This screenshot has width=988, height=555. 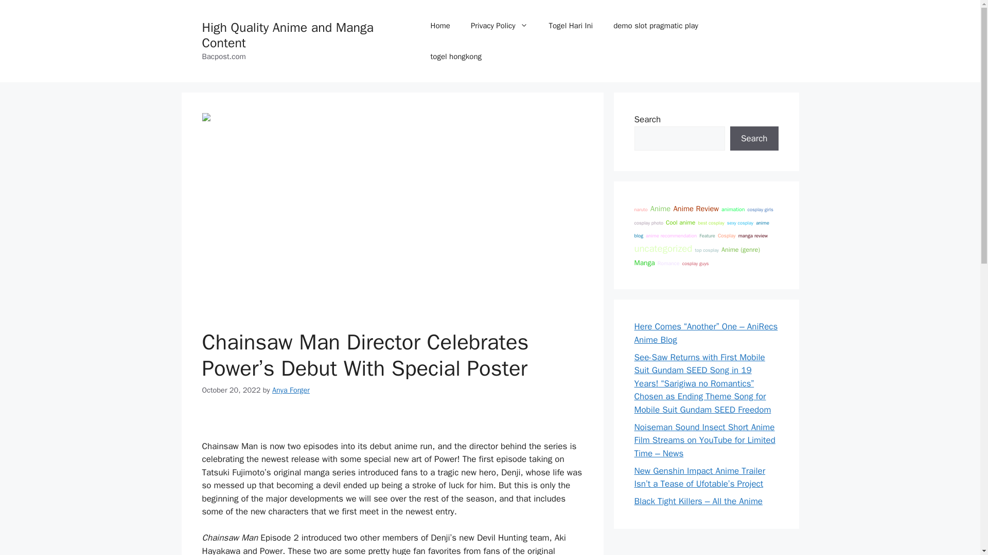 What do you see at coordinates (660, 209) in the screenshot?
I see `Anime` at bounding box center [660, 209].